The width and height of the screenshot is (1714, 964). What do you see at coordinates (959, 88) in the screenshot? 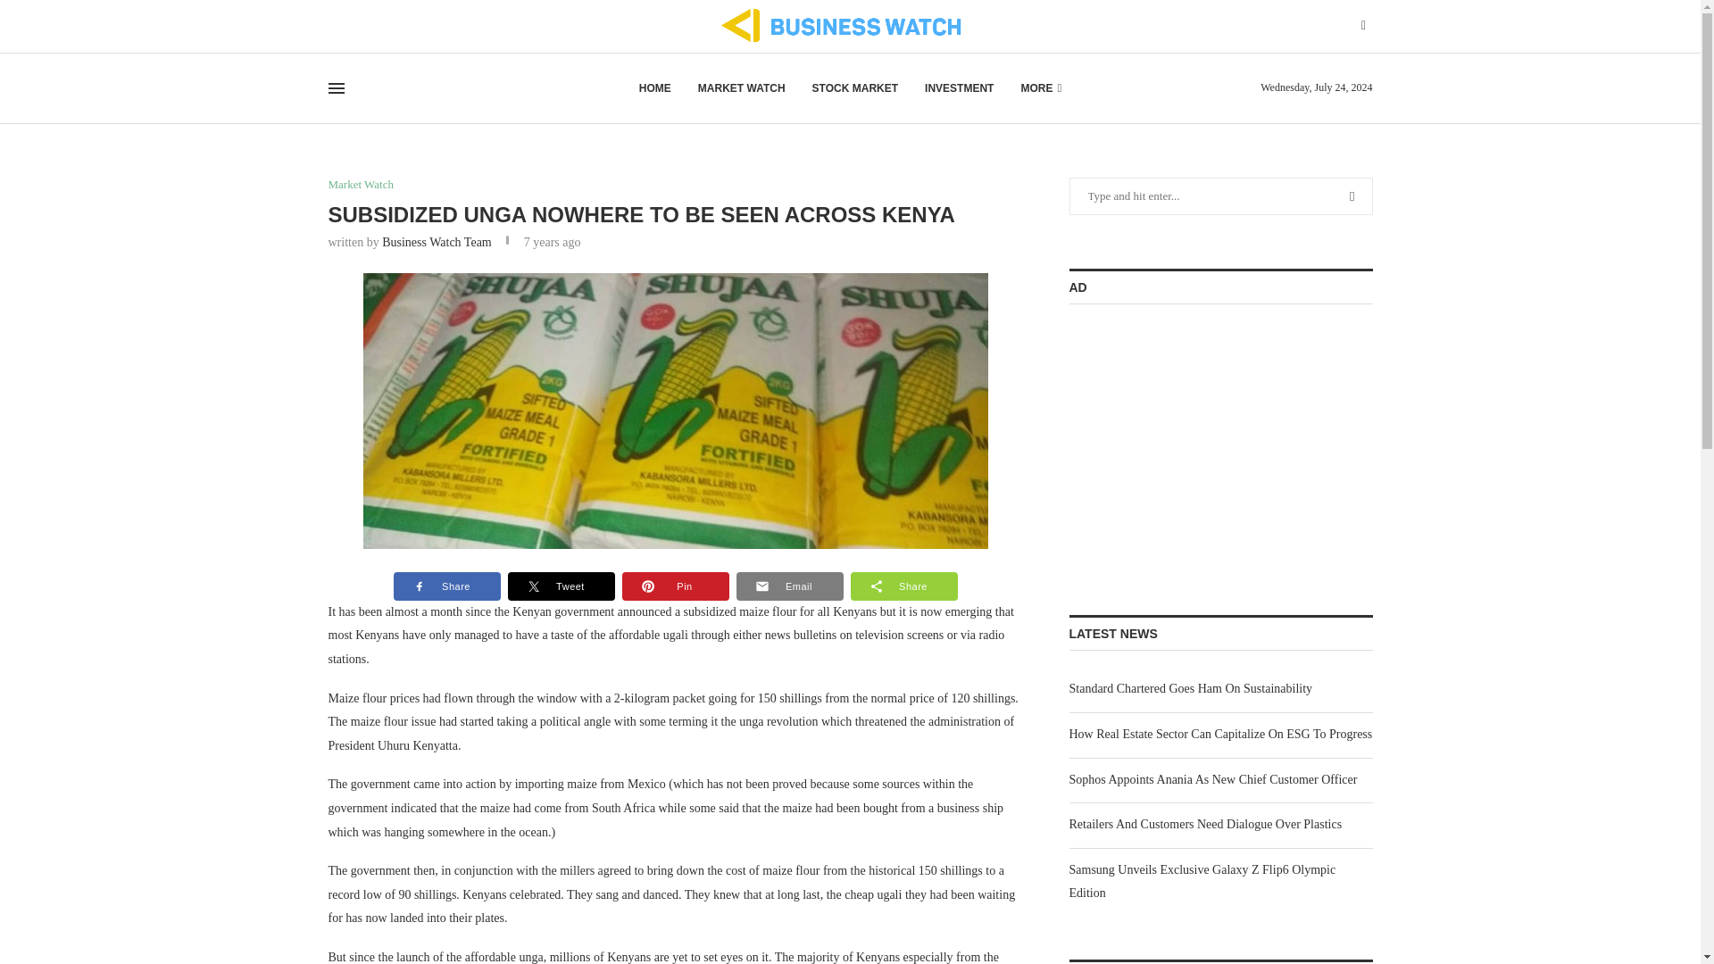
I see `INVESTMENT` at bounding box center [959, 88].